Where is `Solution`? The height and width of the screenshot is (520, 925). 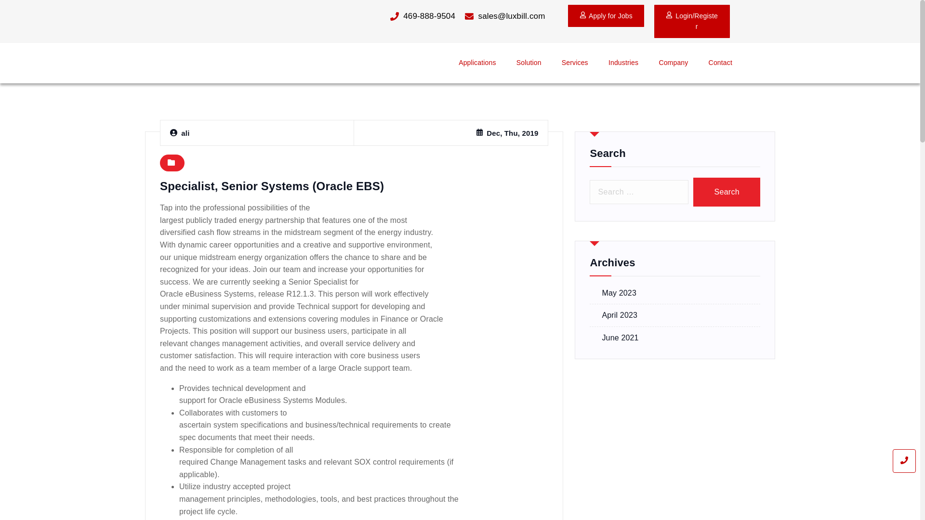 Solution is located at coordinates (529, 63).